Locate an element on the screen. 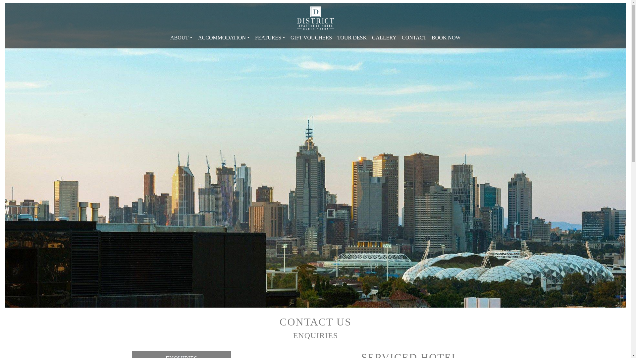 The width and height of the screenshot is (636, 358). GIFT VOUCHERS is located at coordinates (311, 38).